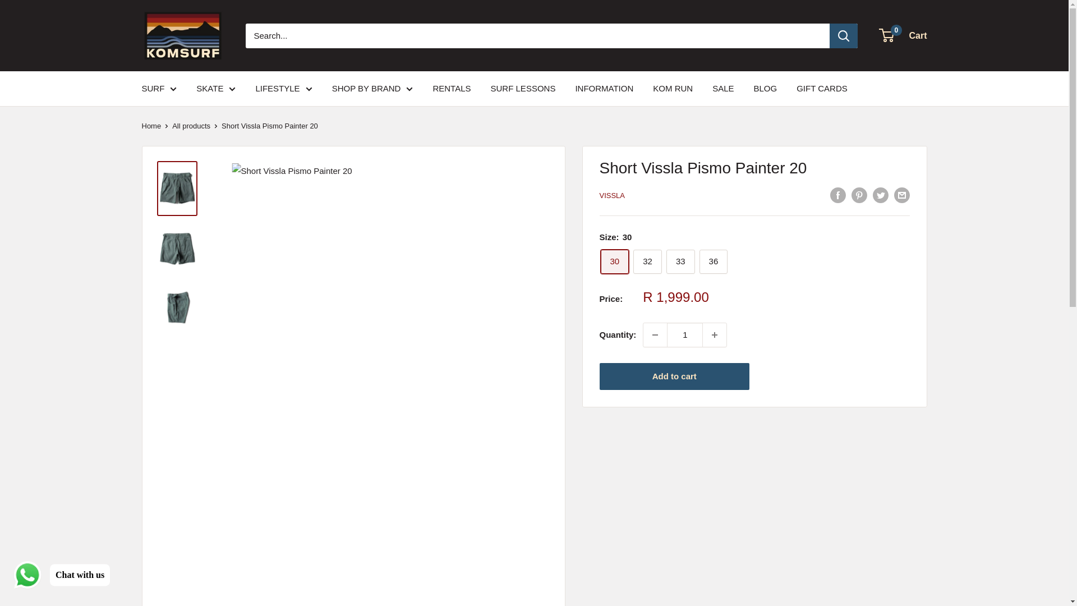 The image size is (1077, 606). What do you see at coordinates (647, 261) in the screenshot?
I see `32` at bounding box center [647, 261].